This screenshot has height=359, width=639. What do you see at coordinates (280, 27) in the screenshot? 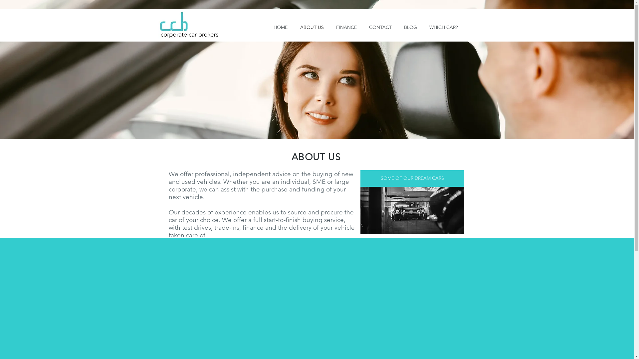
I see `HOME` at bounding box center [280, 27].